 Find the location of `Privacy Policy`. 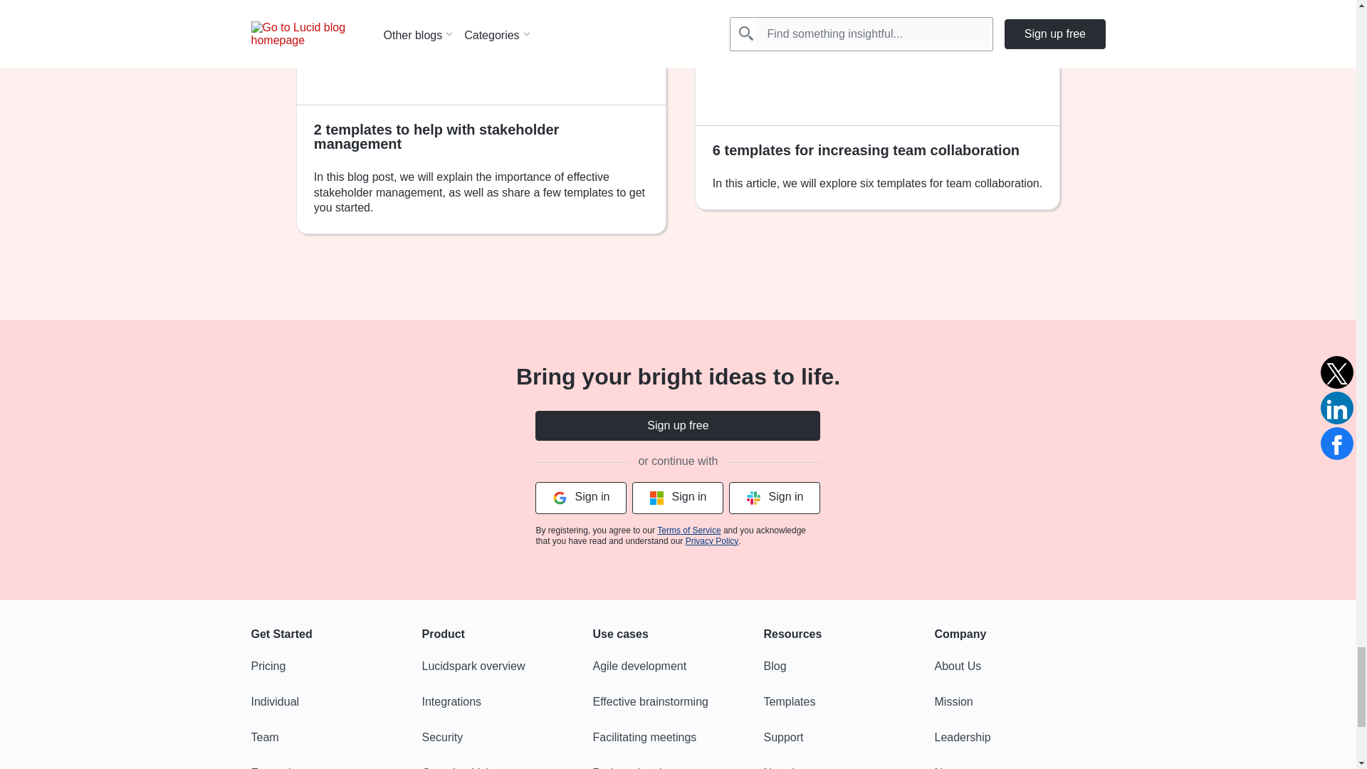

Privacy Policy is located at coordinates (712, 540).